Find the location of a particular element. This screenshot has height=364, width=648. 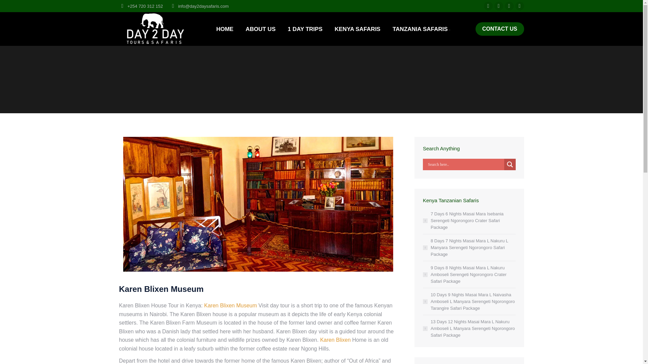

Instagram page opens in new window is located at coordinates (509, 6).